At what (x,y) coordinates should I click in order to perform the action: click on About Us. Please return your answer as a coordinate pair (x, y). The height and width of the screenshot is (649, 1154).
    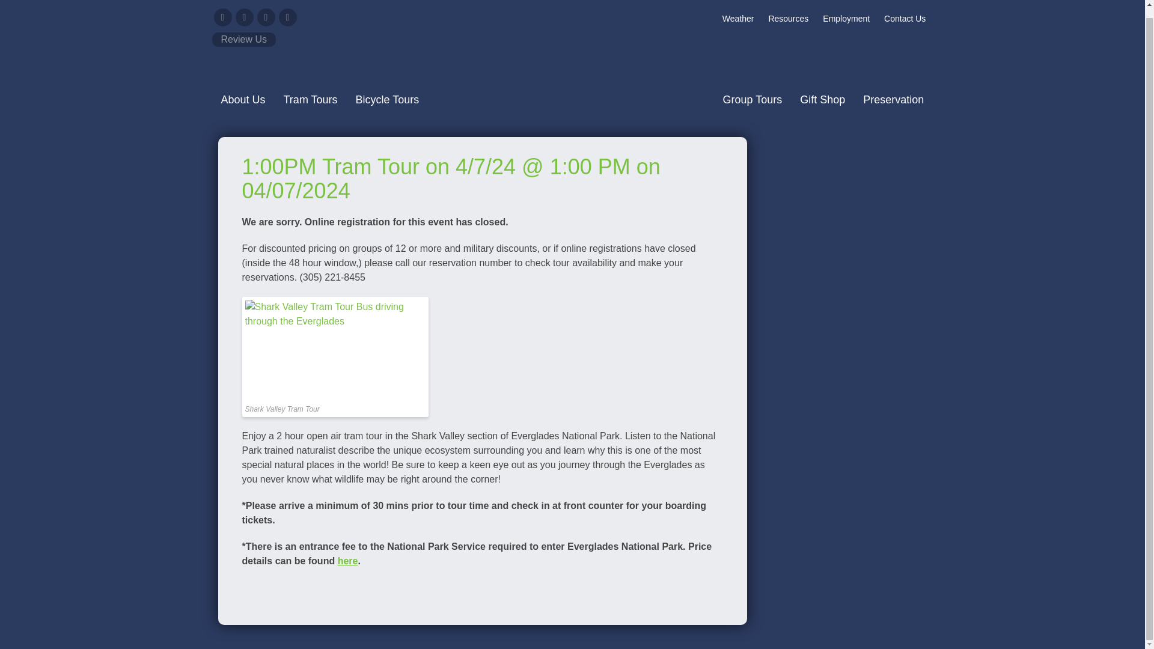
    Looking at the image, I should click on (243, 99).